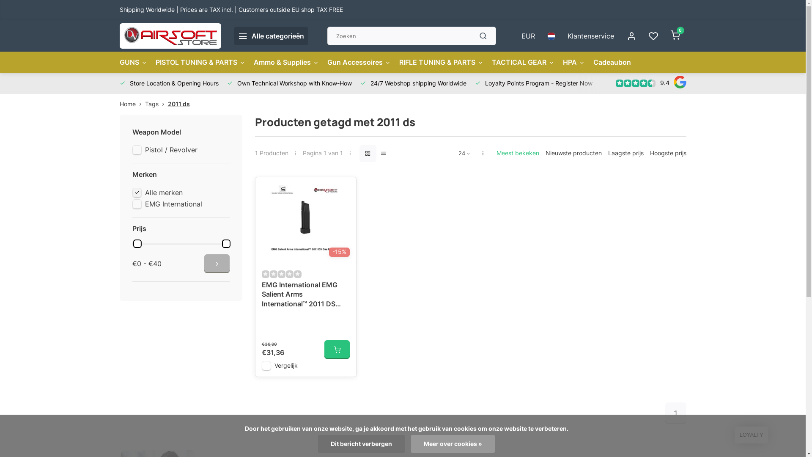  I want to click on Dit bericht verbergen, so click(361, 444).